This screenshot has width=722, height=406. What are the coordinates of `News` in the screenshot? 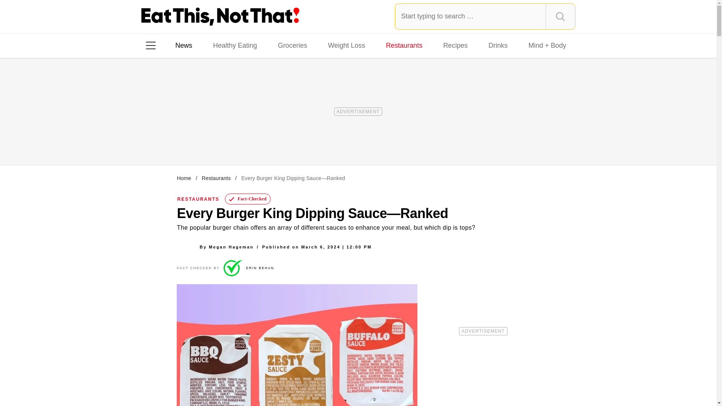 It's located at (184, 45).